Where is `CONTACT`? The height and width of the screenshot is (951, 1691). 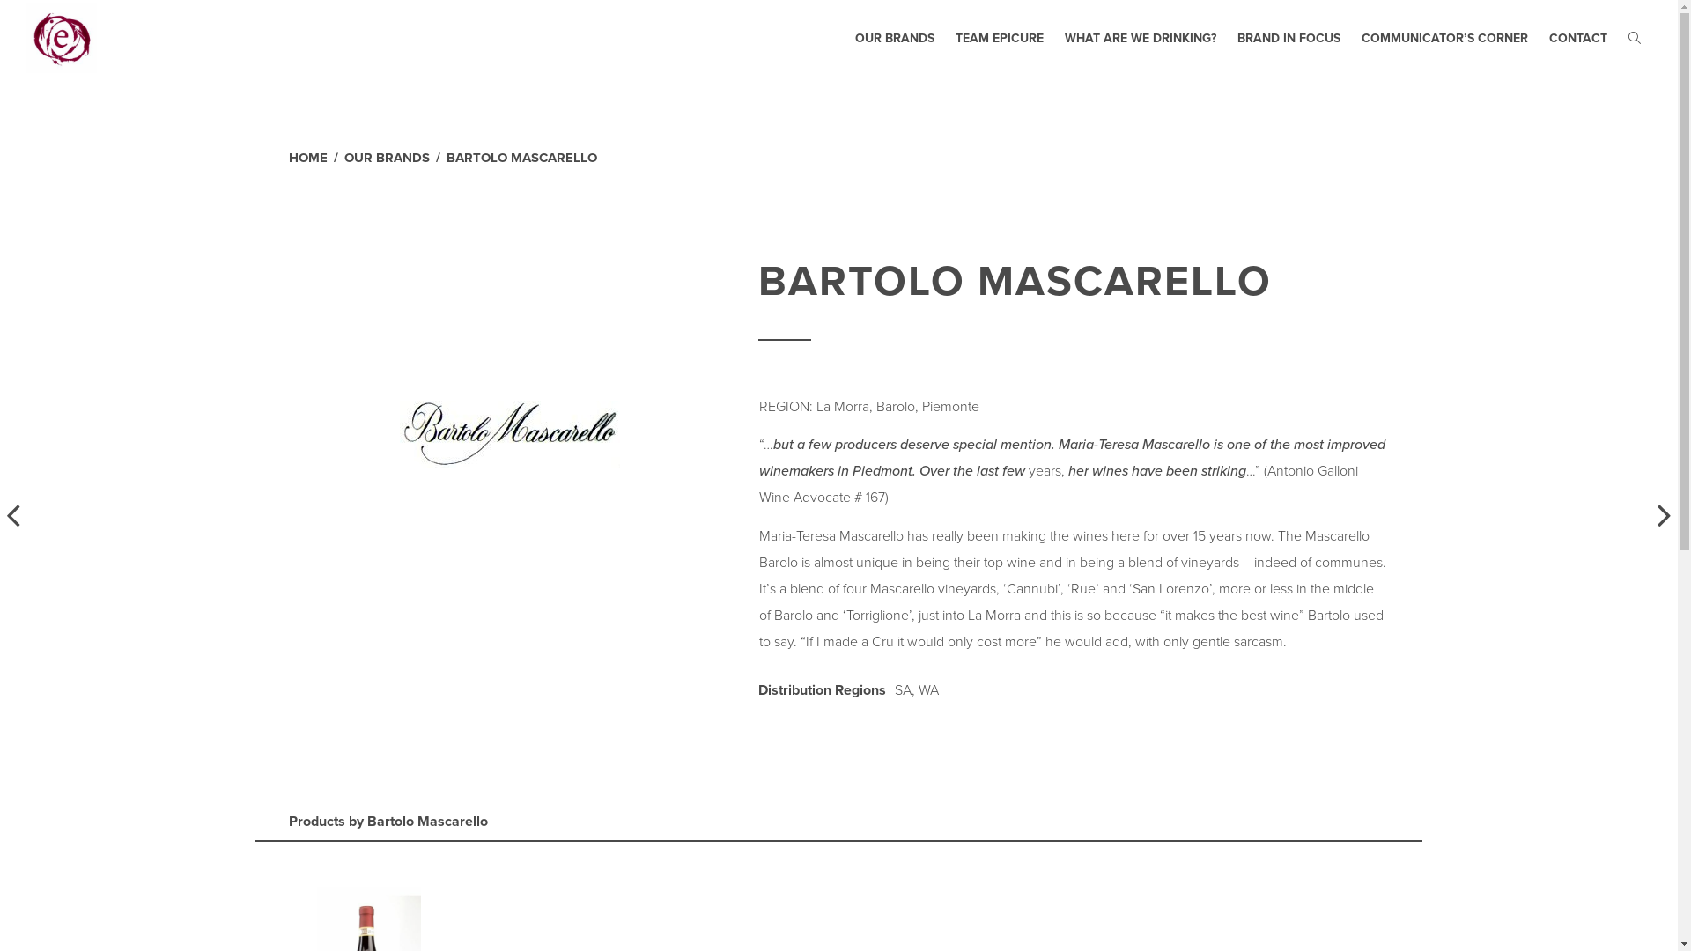 CONTACT is located at coordinates (1578, 39).